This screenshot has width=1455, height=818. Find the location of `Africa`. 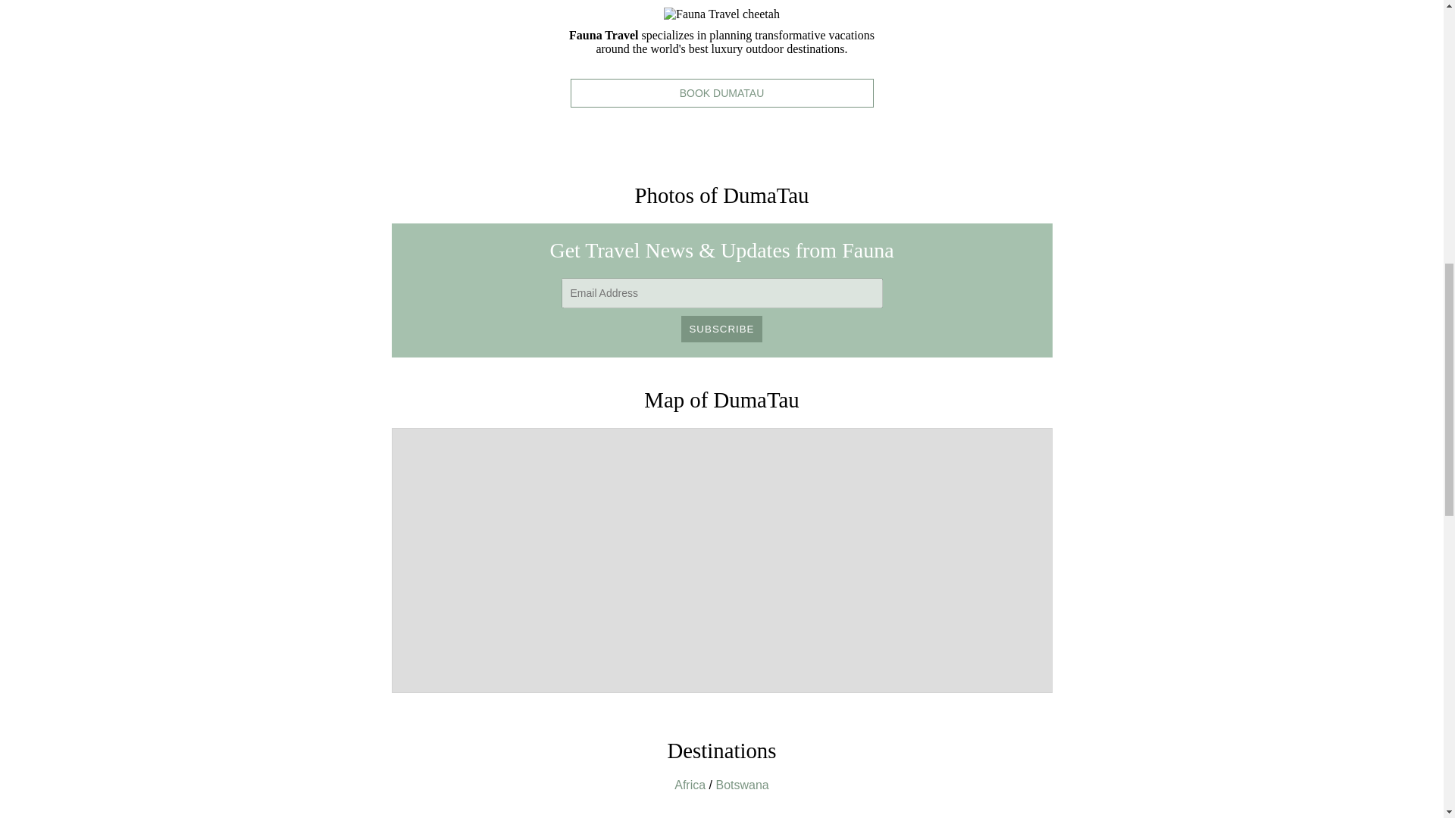

Africa is located at coordinates (690, 785).